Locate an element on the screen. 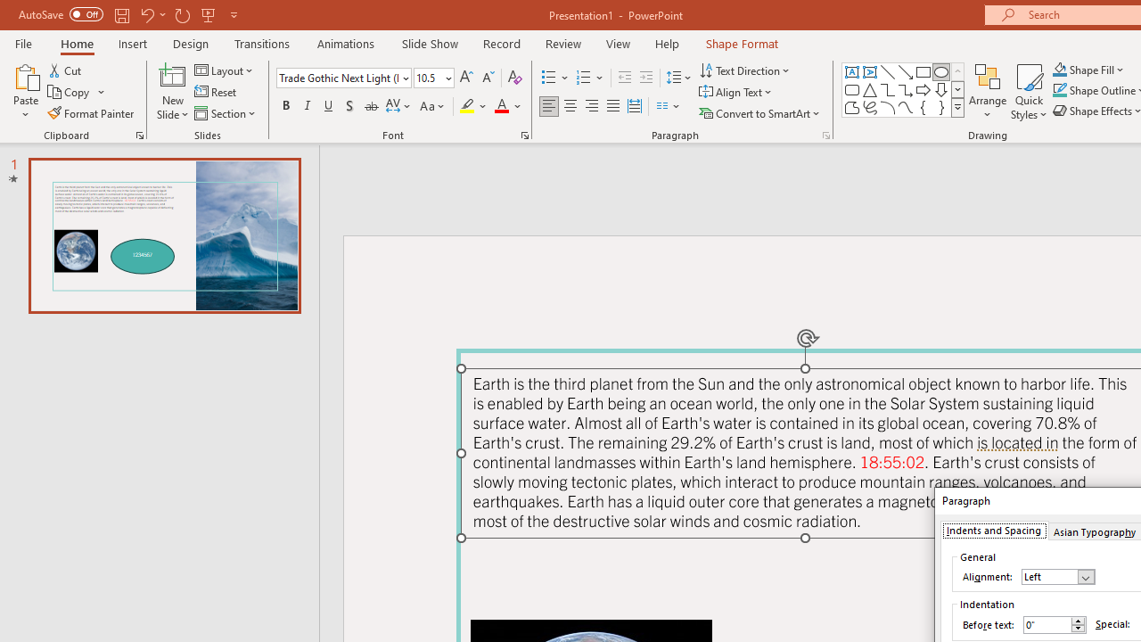  Shape Fill Aqua, Accent 2 is located at coordinates (1059, 70).